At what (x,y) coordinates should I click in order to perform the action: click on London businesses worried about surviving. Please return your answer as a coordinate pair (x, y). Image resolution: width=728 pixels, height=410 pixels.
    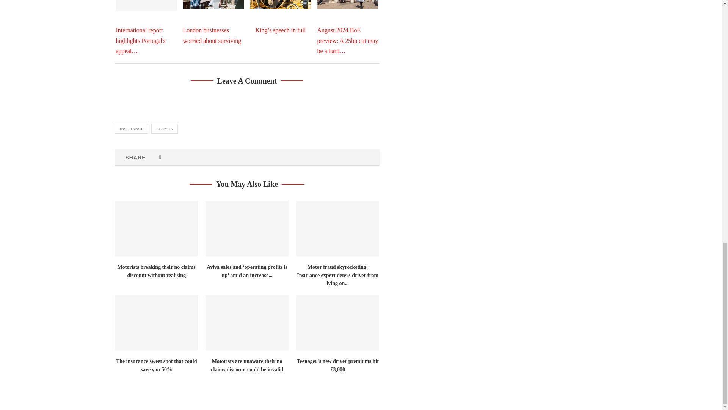
    Looking at the image, I should click on (213, 4).